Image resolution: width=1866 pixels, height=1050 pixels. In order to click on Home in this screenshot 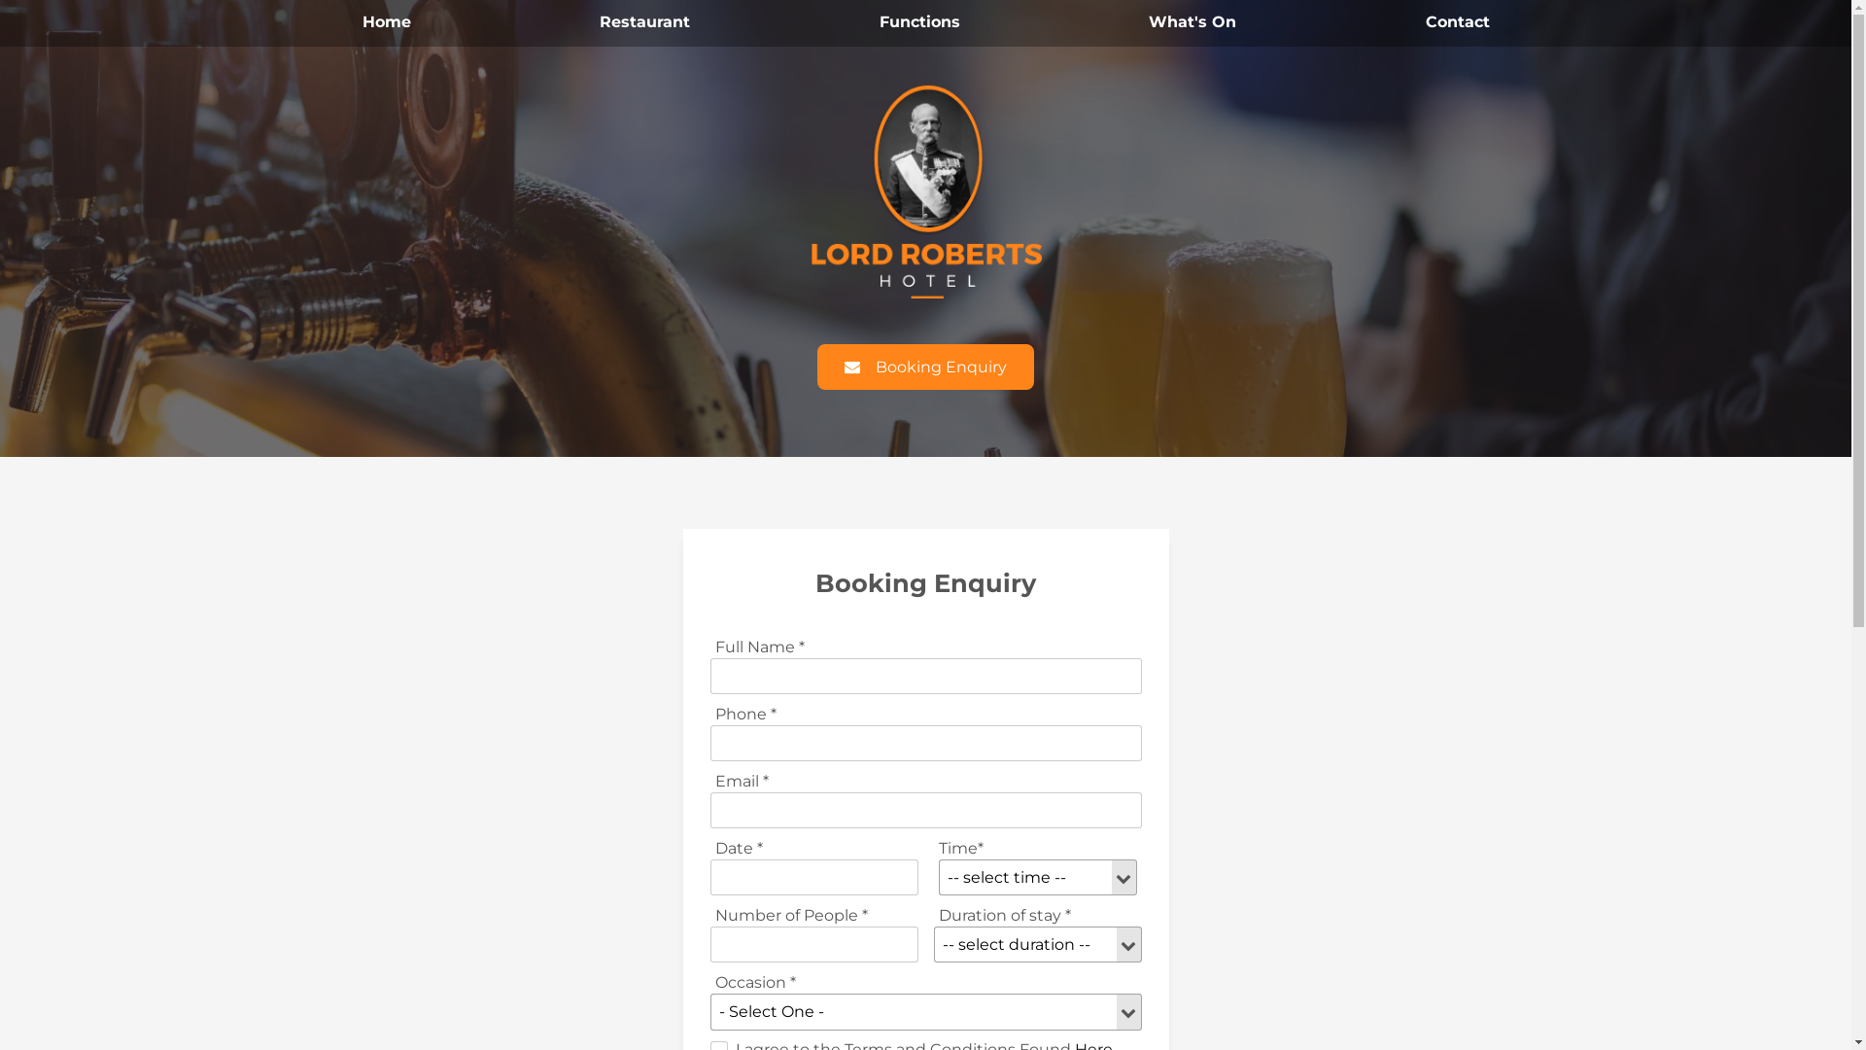, I will do `click(386, 23)`.